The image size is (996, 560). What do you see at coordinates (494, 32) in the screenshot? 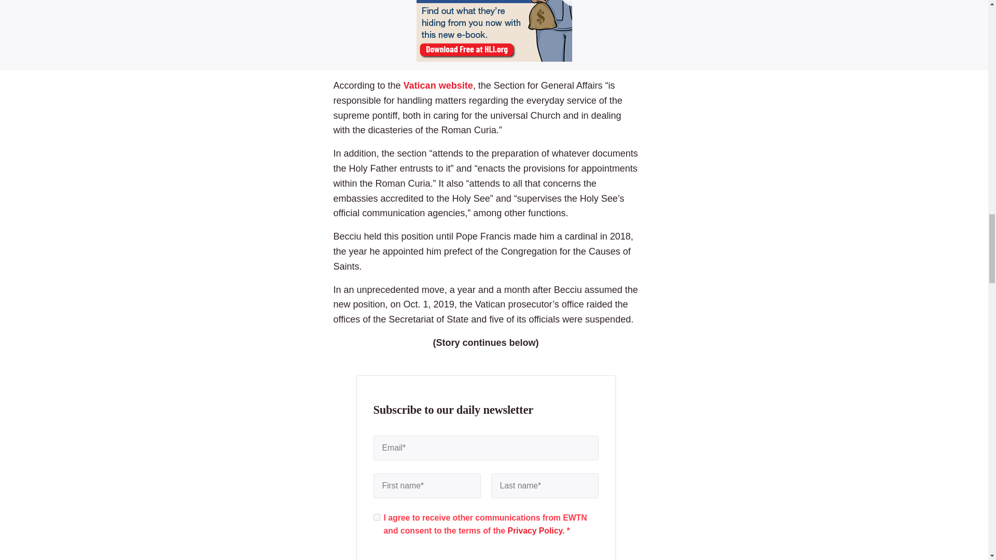
I see `3rd party ad content` at bounding box center [494, 32].